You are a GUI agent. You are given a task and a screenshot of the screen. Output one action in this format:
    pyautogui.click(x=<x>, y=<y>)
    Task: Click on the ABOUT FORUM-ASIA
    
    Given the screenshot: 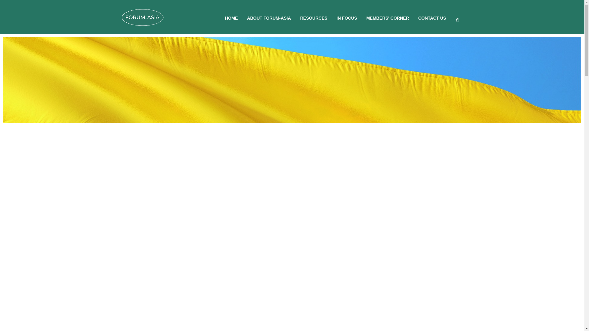 What is the action you would take?
    pyautogui.click(x=269, y=18)
    